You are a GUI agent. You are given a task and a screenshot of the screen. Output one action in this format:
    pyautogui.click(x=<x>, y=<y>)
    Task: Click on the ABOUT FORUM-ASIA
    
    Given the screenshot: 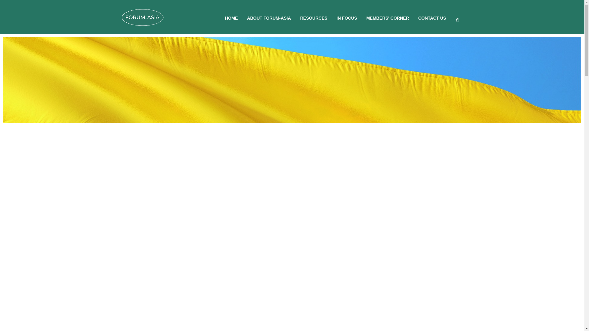 What is the action you would take?
    pyautogui.click(x=269, y=18)
    